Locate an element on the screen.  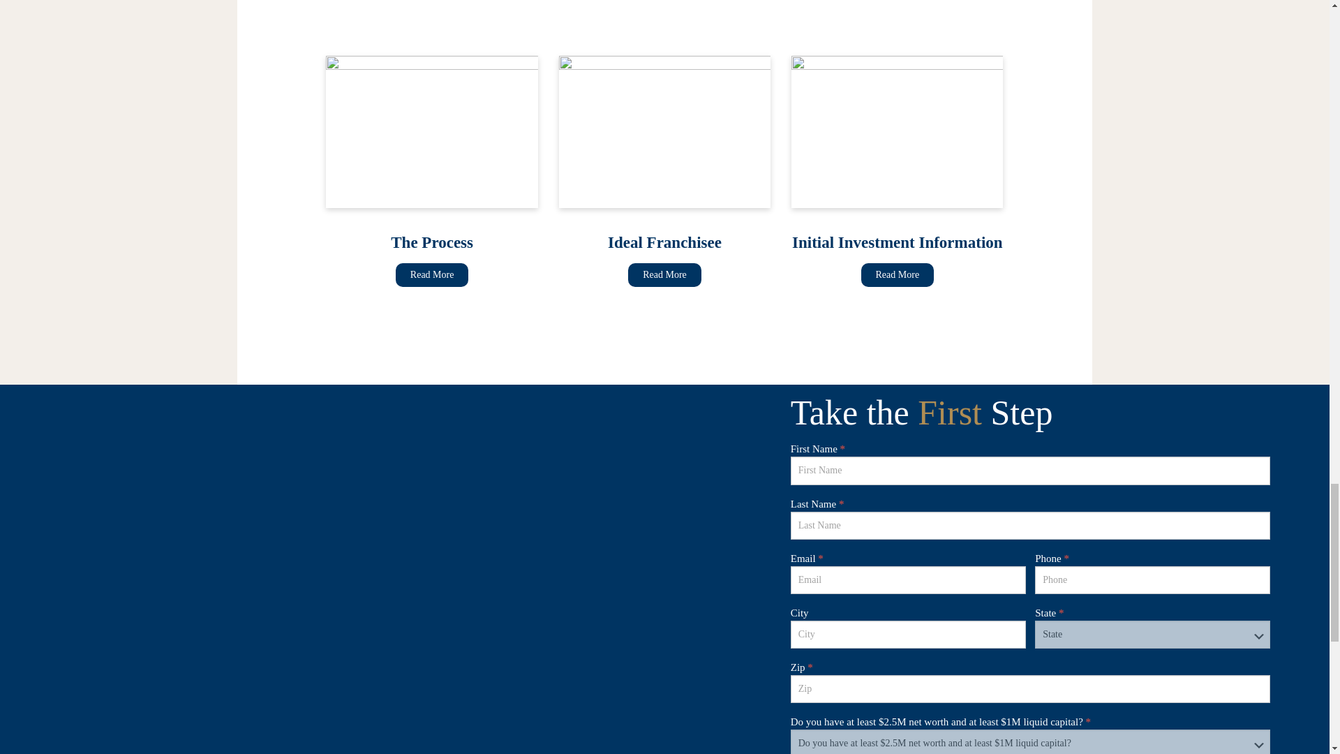
Read More is located at coordinates (664, 275).